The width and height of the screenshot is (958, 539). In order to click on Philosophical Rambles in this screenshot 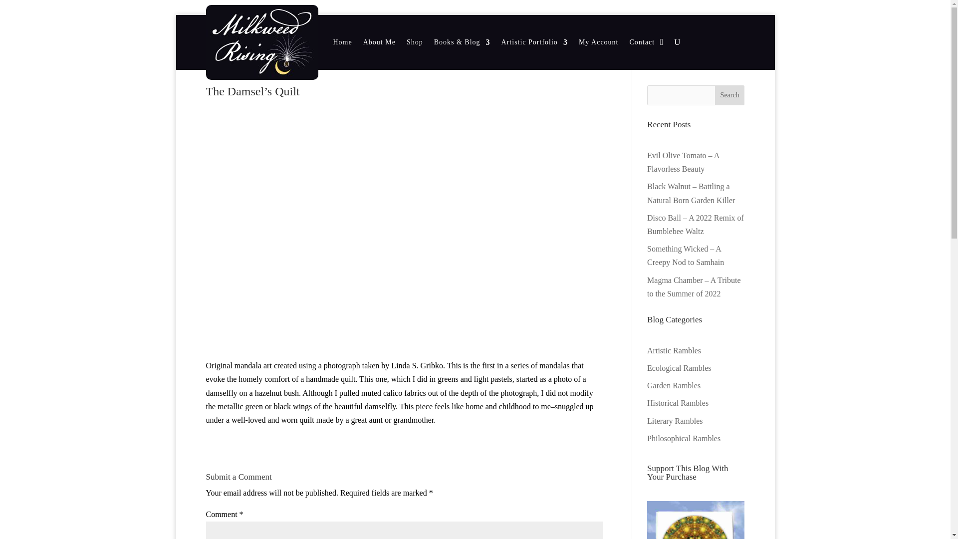, I will do `click(684, 438)`.